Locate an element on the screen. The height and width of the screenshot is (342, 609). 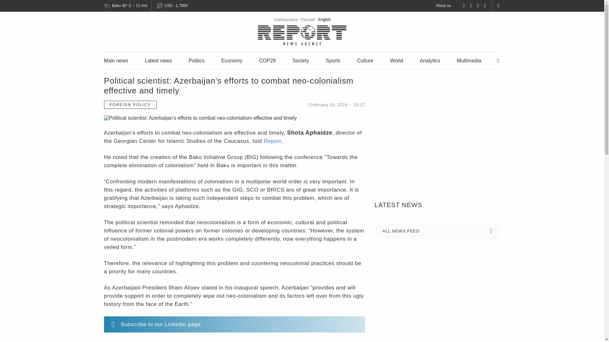
Society is located at coordinates (300, 60).